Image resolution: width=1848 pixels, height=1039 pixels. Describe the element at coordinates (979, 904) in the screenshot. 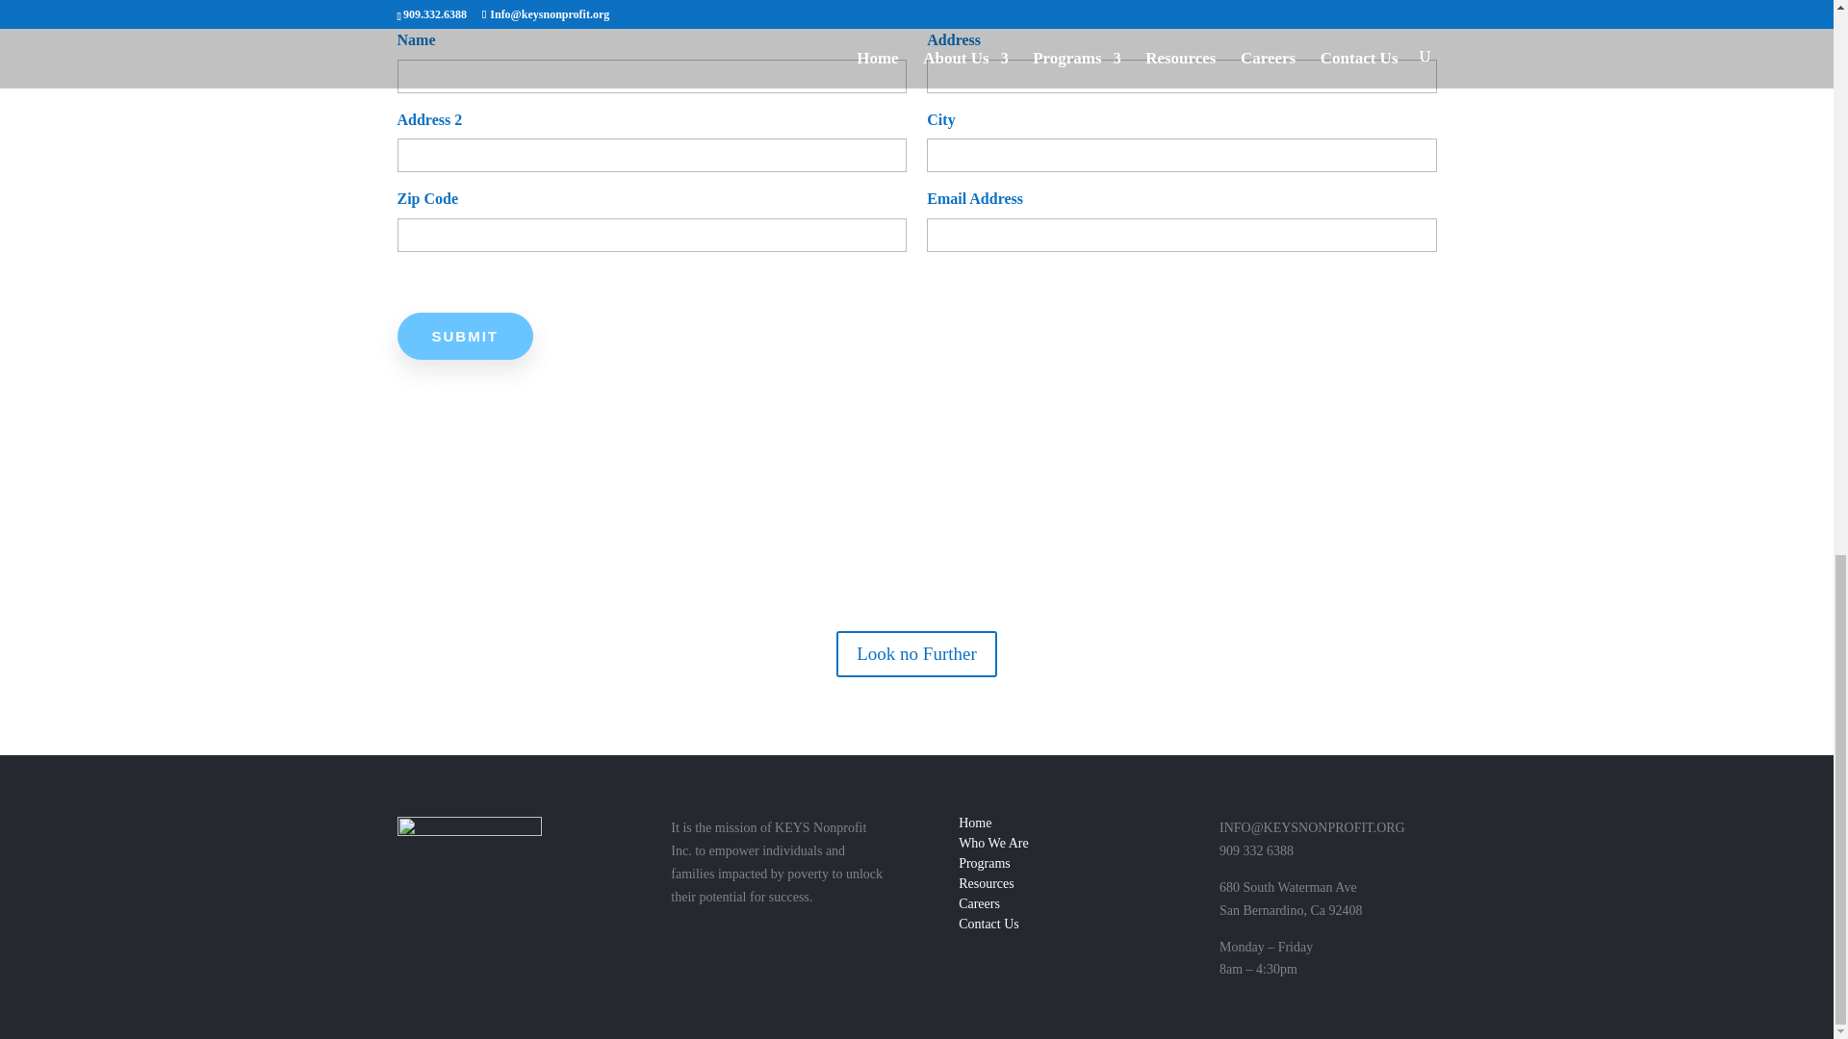

I see `Careers` at that location.